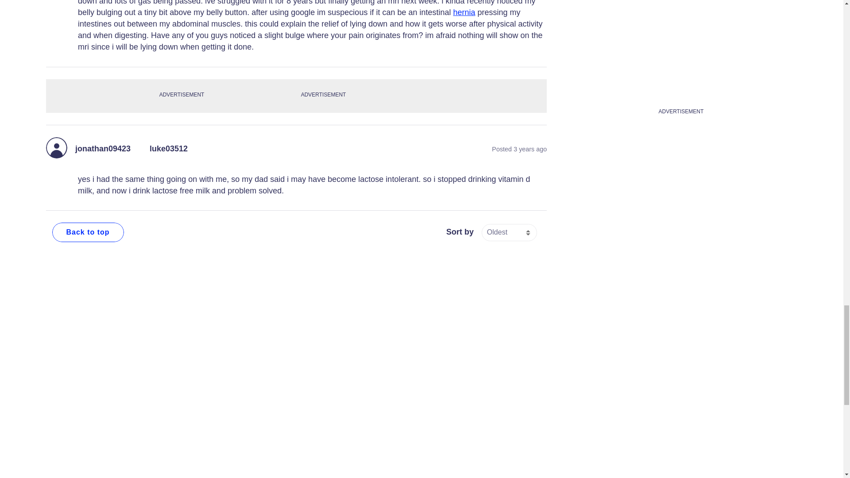  Describe the element at coordinates (88, 232) in the screenshot. I see `Back to top` at that location.